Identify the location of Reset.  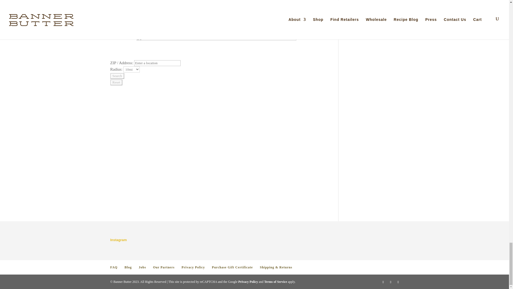
(116, 82).